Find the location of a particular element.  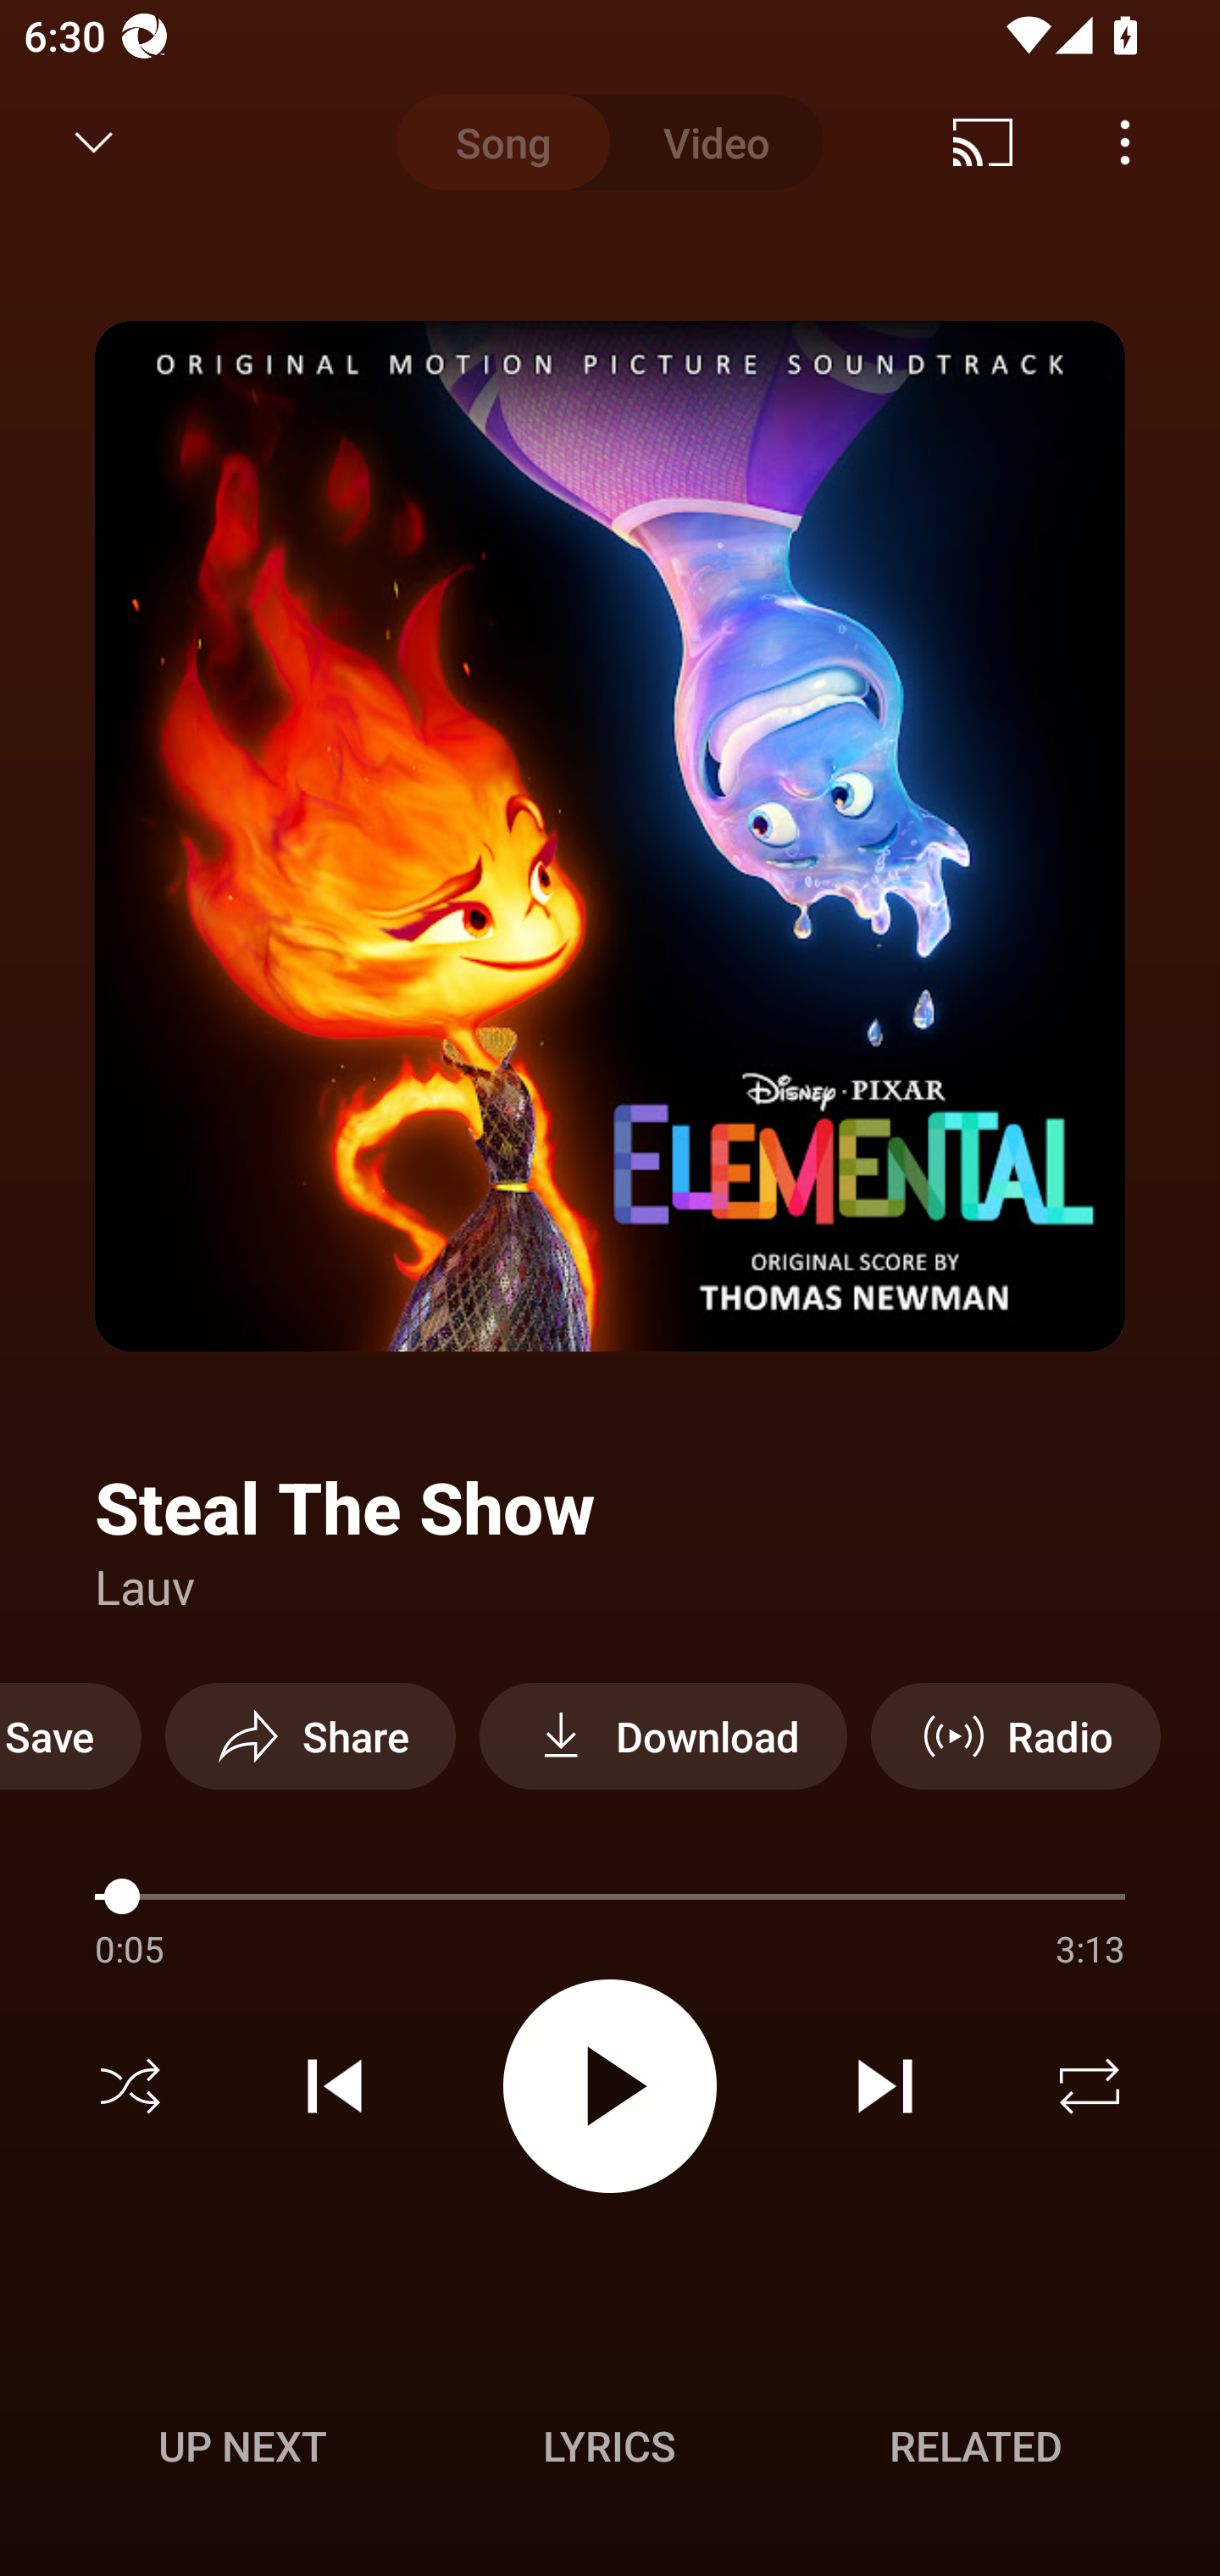

Lyrics LYRICS is located at coordinates (609, 2446).